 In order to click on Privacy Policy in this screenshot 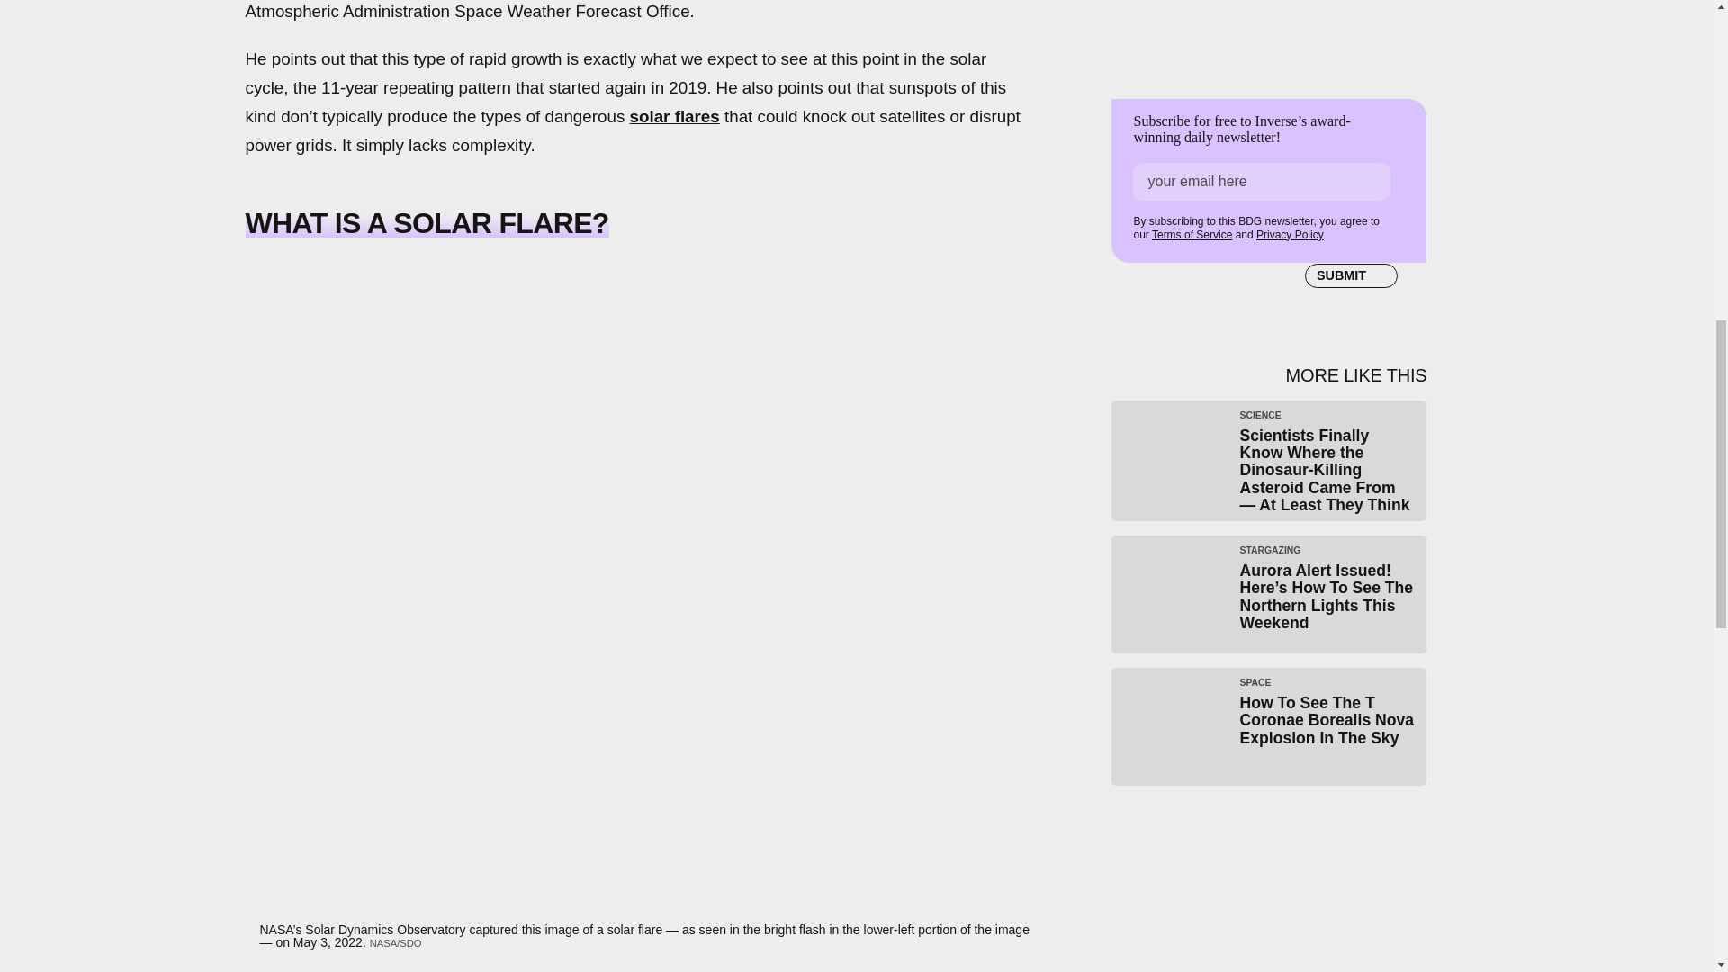, I will do `click(1289, 234)`.